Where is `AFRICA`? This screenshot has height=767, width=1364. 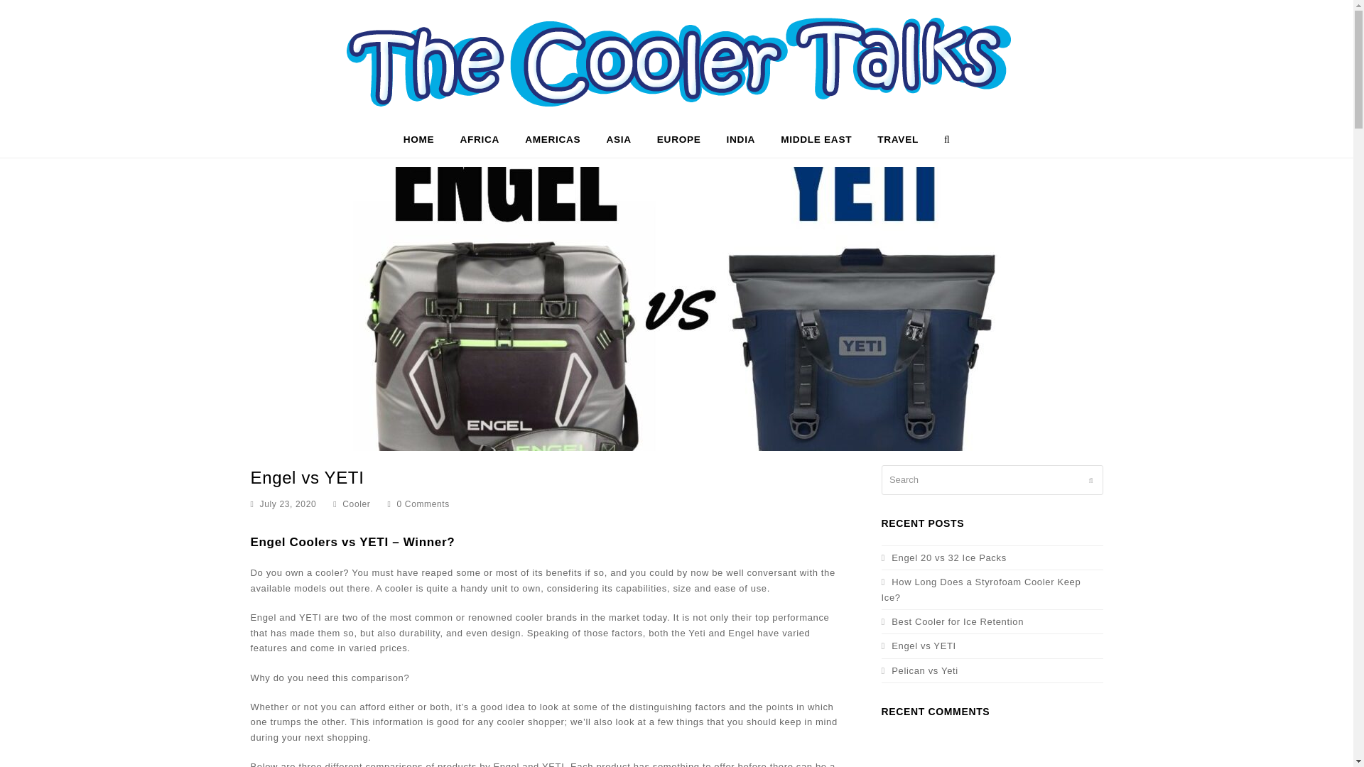 AFRICA is located at coordinates (479, 139).